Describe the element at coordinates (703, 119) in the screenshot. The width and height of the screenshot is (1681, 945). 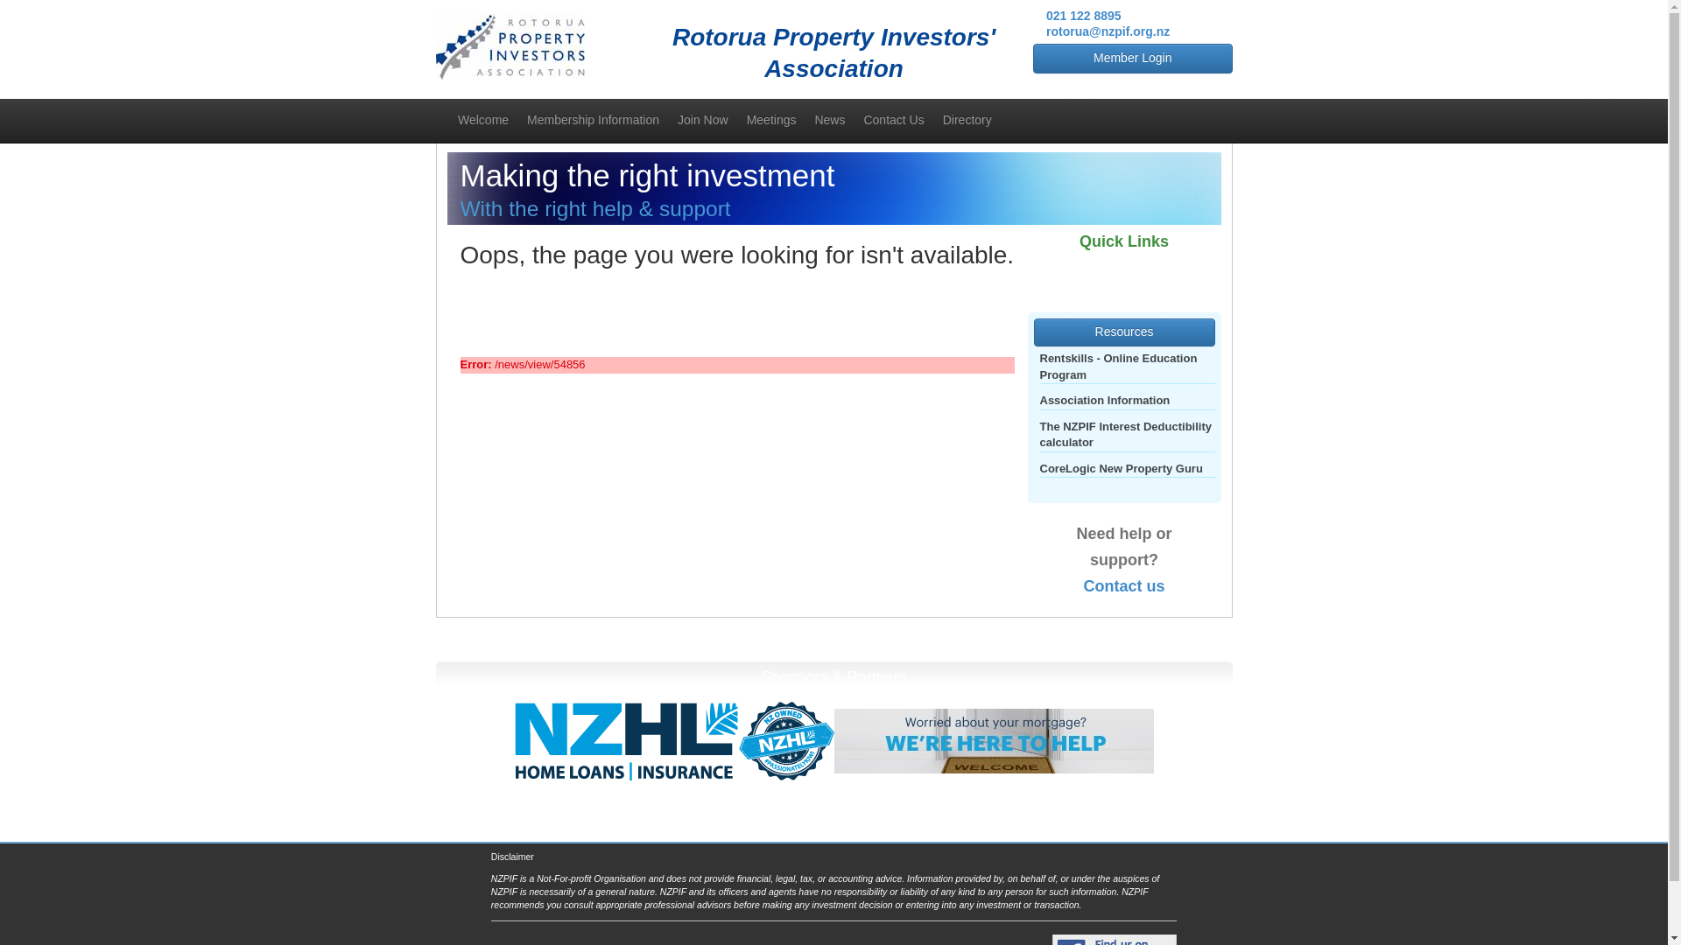
I see `Join Now` at that location.